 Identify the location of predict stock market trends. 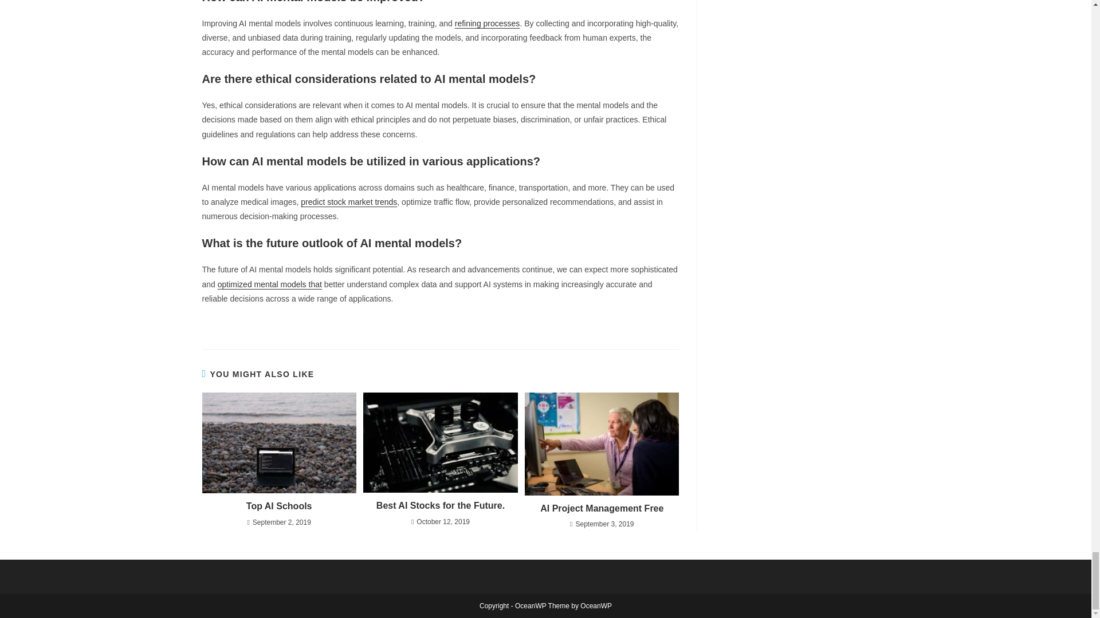
(348, 201).